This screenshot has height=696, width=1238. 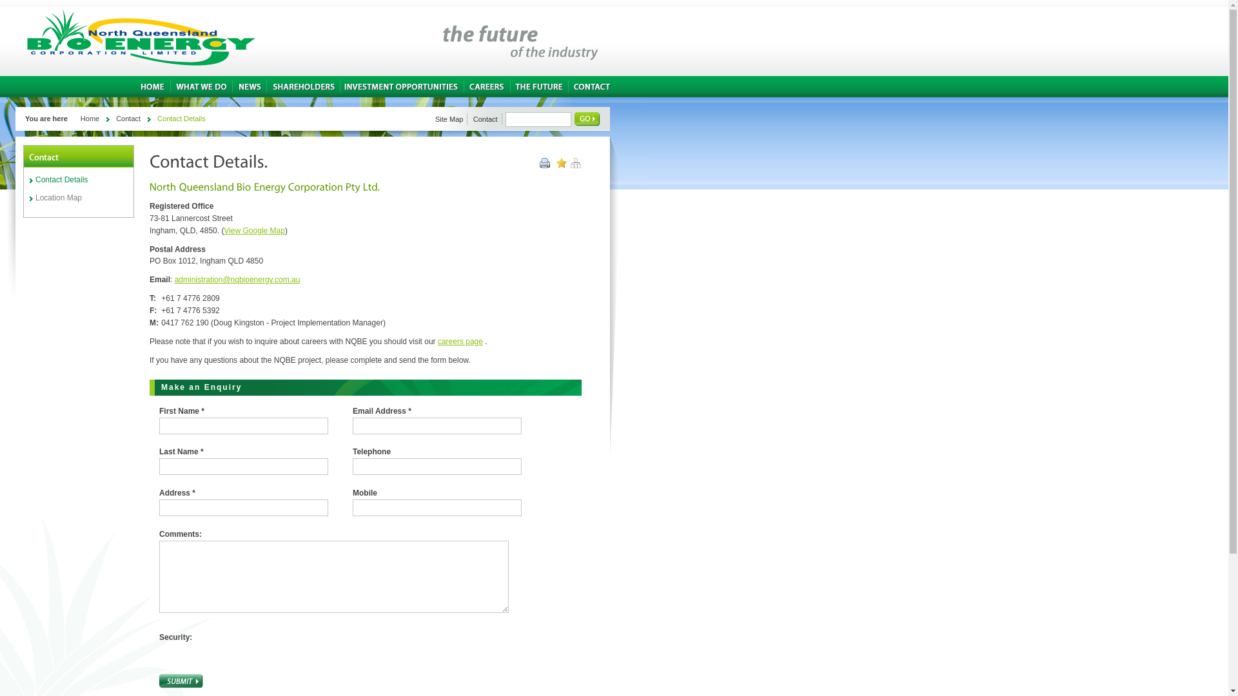 I want to click on View Google Map, so click(x=254, y=231).